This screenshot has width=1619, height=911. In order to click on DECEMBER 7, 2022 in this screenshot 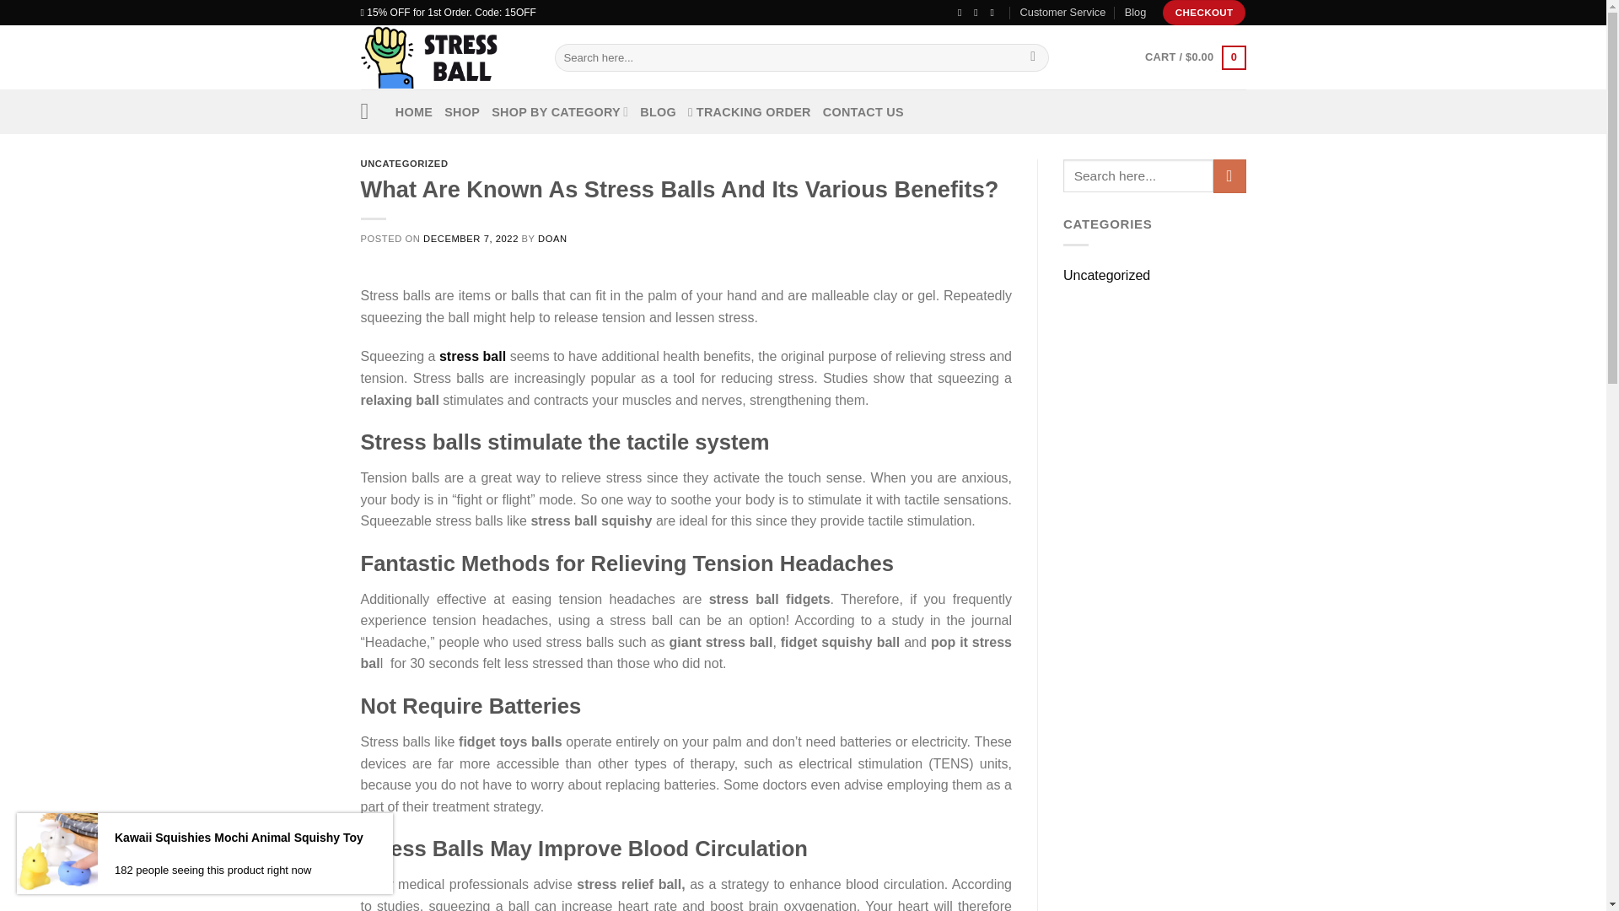, I will do `click(471, 238)`.